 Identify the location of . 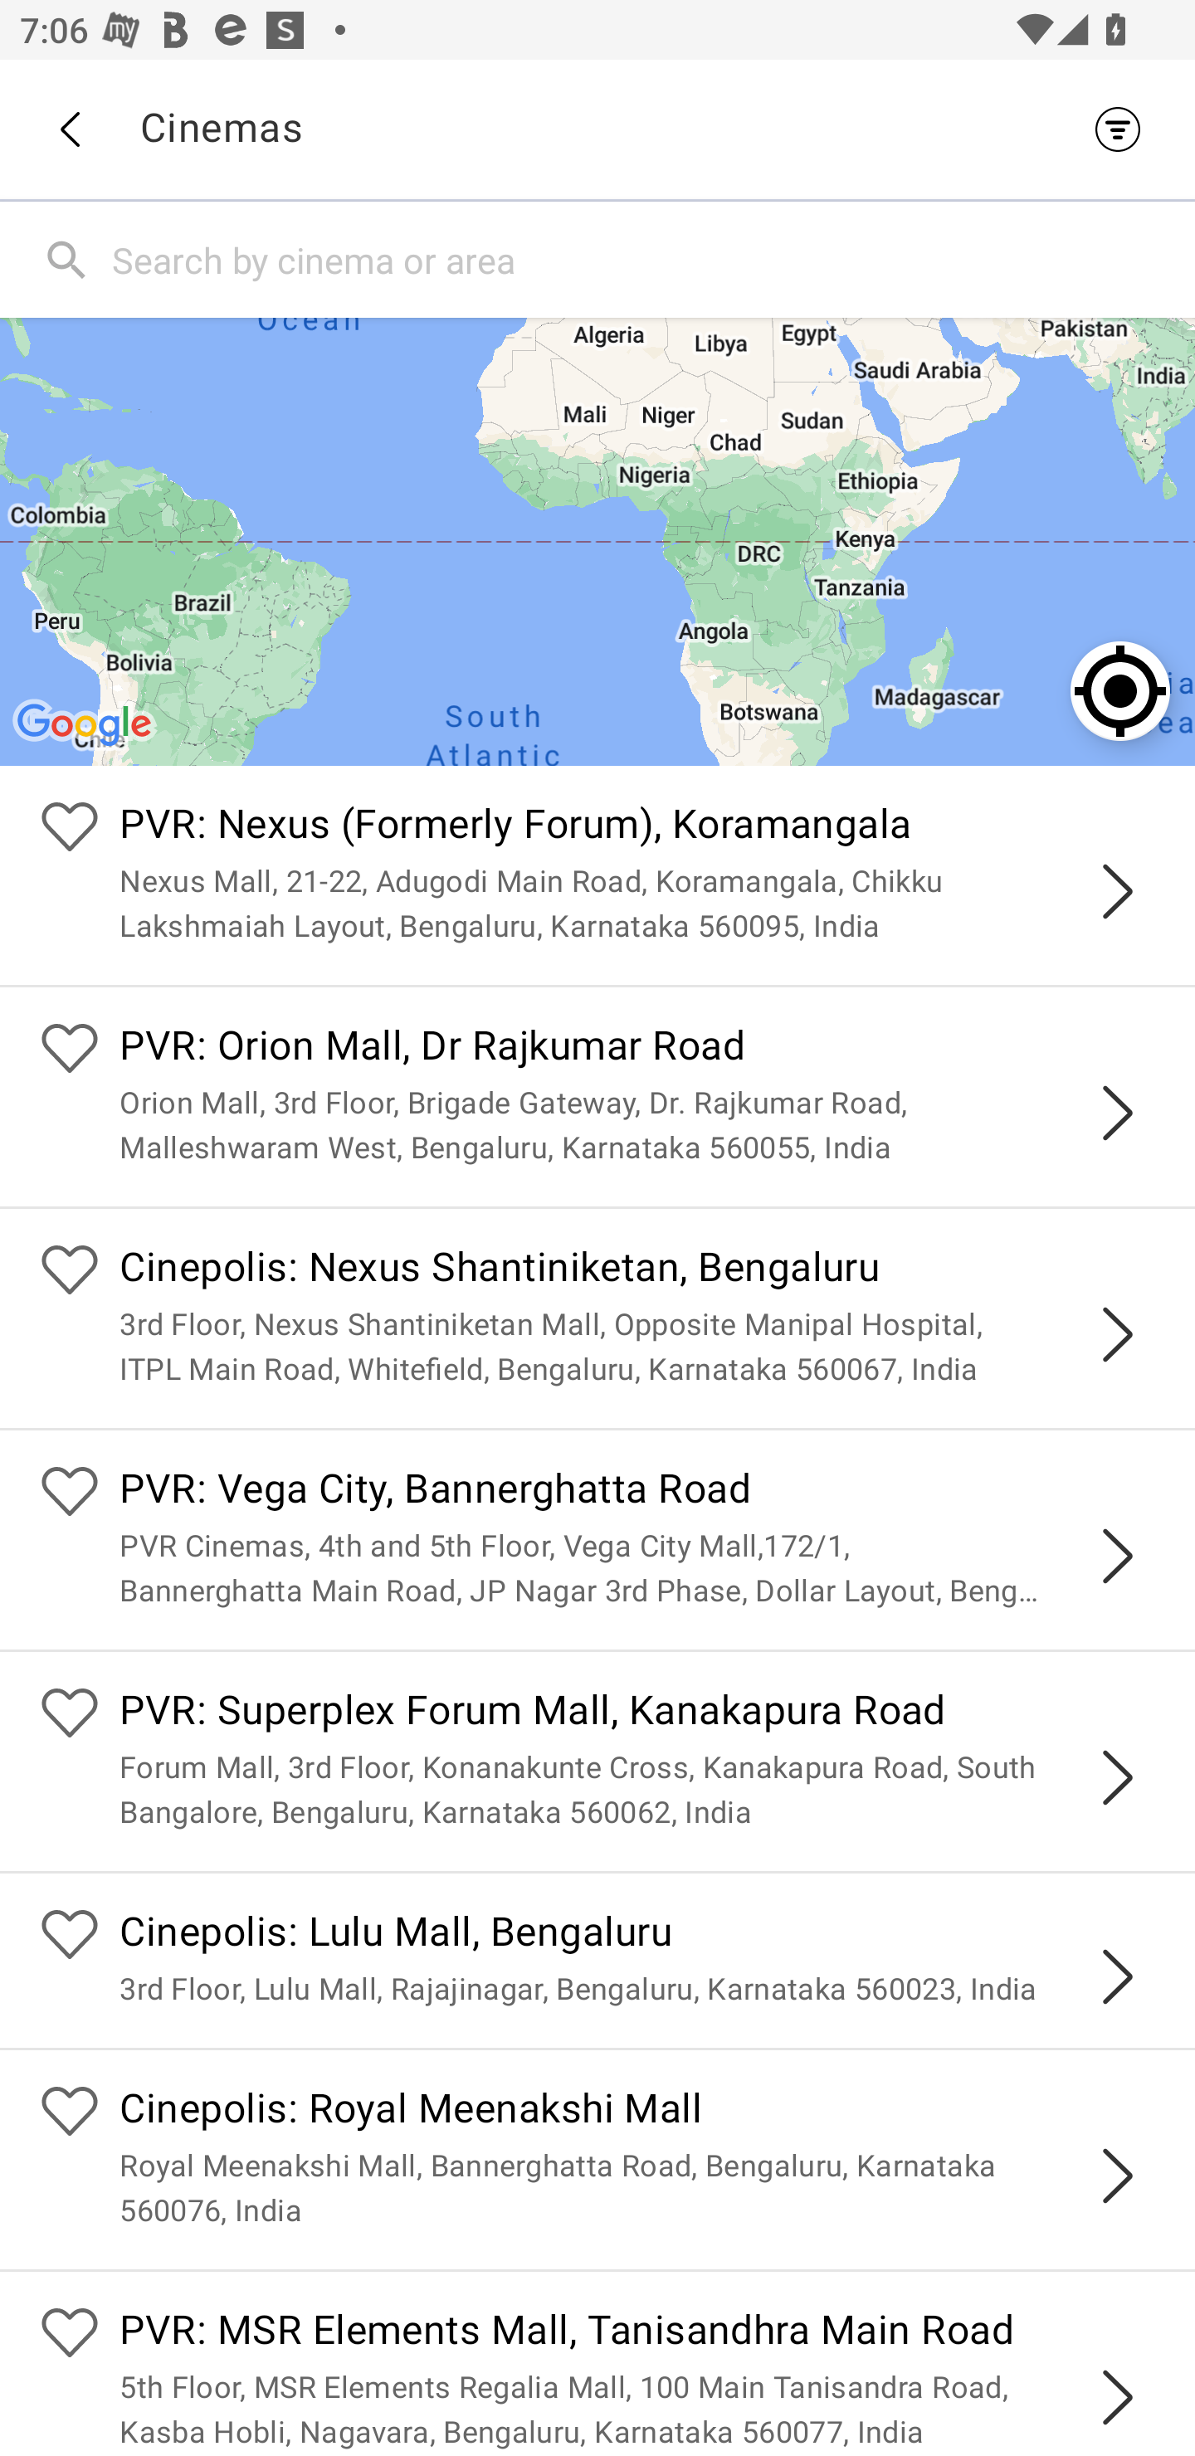
(1117, 1334).